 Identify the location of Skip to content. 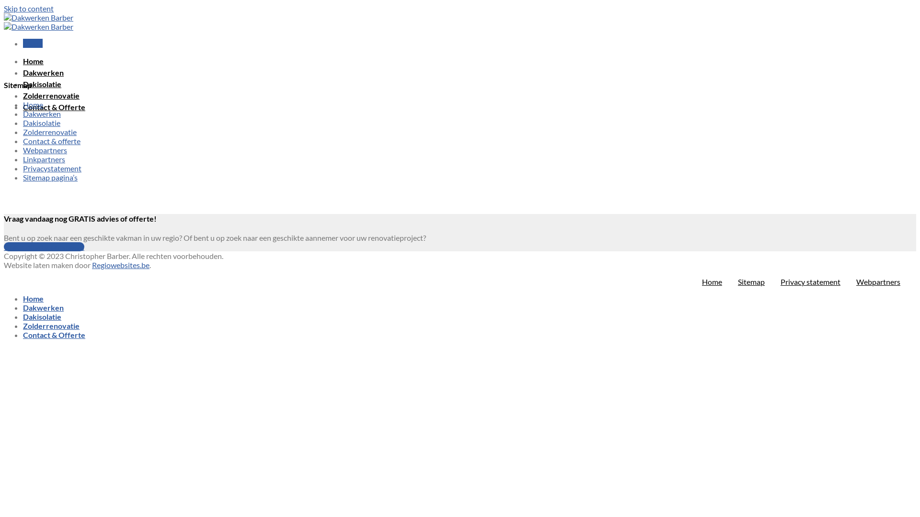
(29, 9).